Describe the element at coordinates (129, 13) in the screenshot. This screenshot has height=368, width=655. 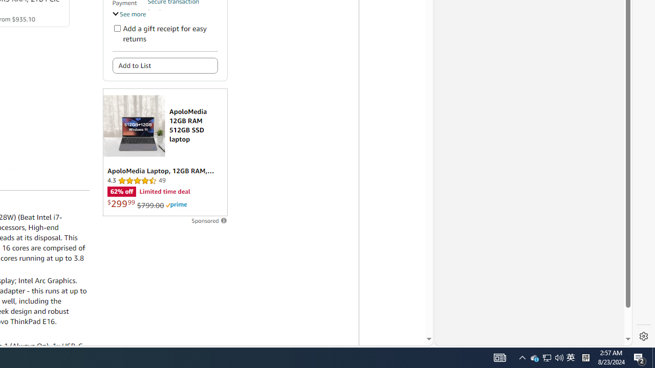
I see `See more` at that location.